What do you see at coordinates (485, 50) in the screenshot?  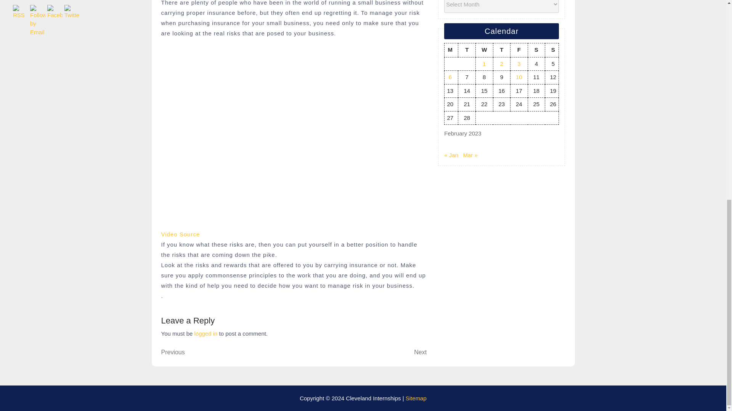 I see `Wednesday` at bounding box center [485, 50].